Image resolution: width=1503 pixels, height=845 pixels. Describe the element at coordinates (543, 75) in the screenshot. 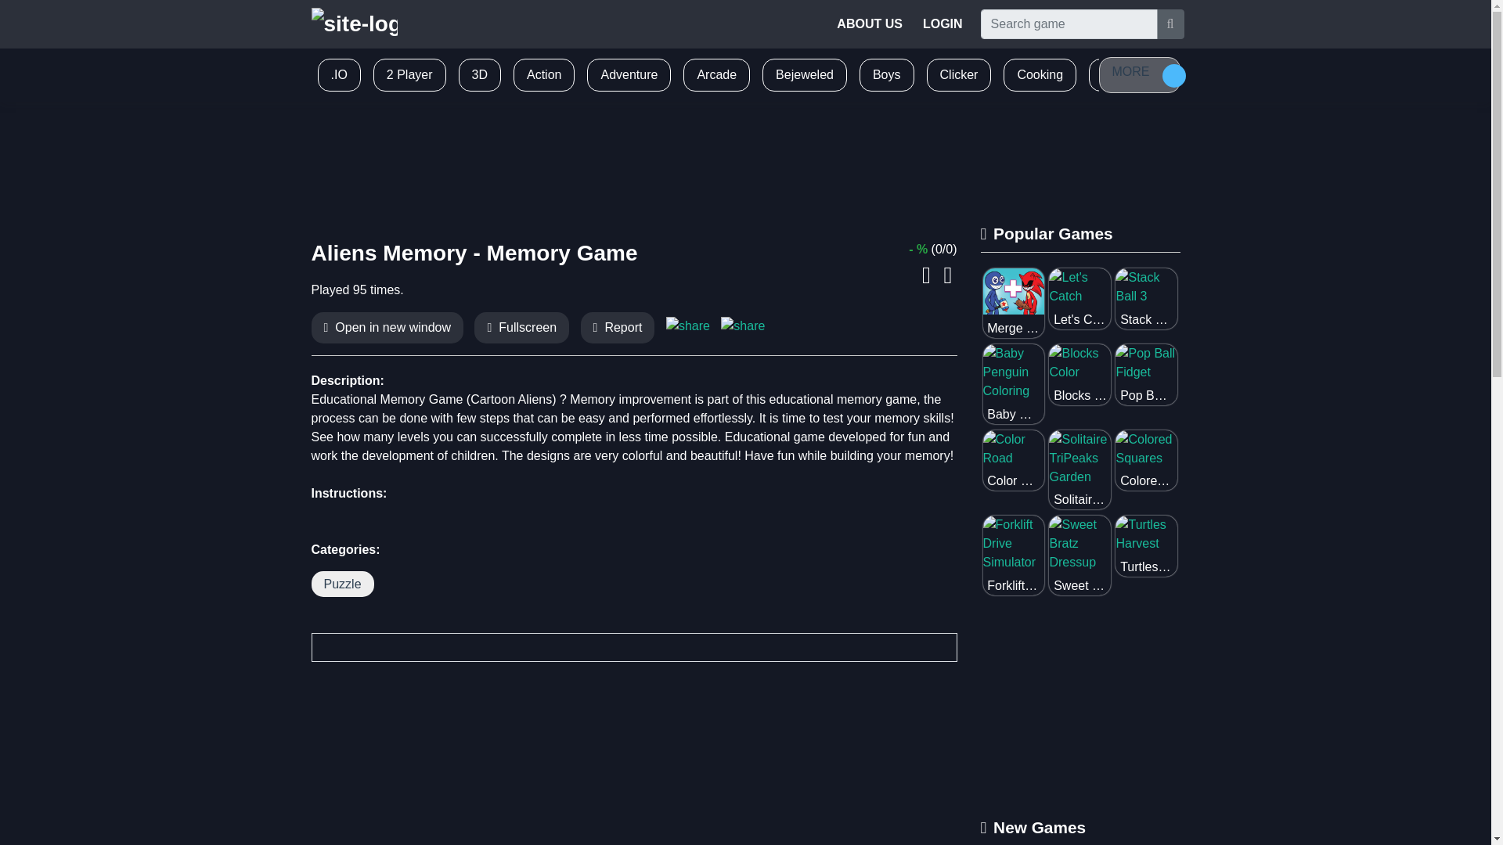

I see `Action` at that location.